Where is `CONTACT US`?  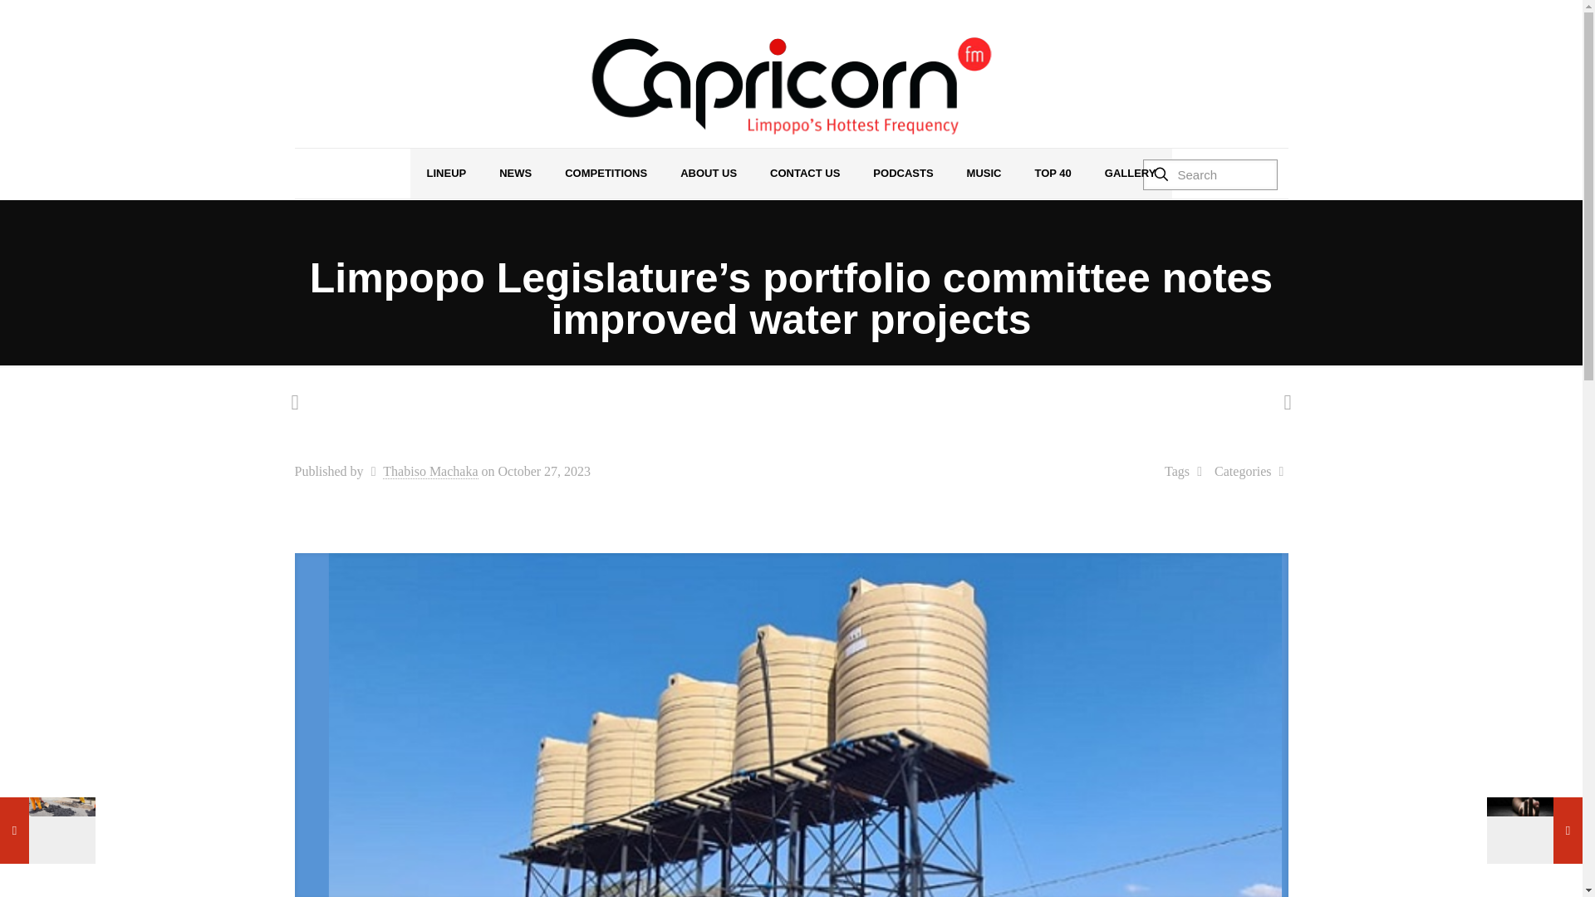
CONTACT US is located at coordinates (804, 173).